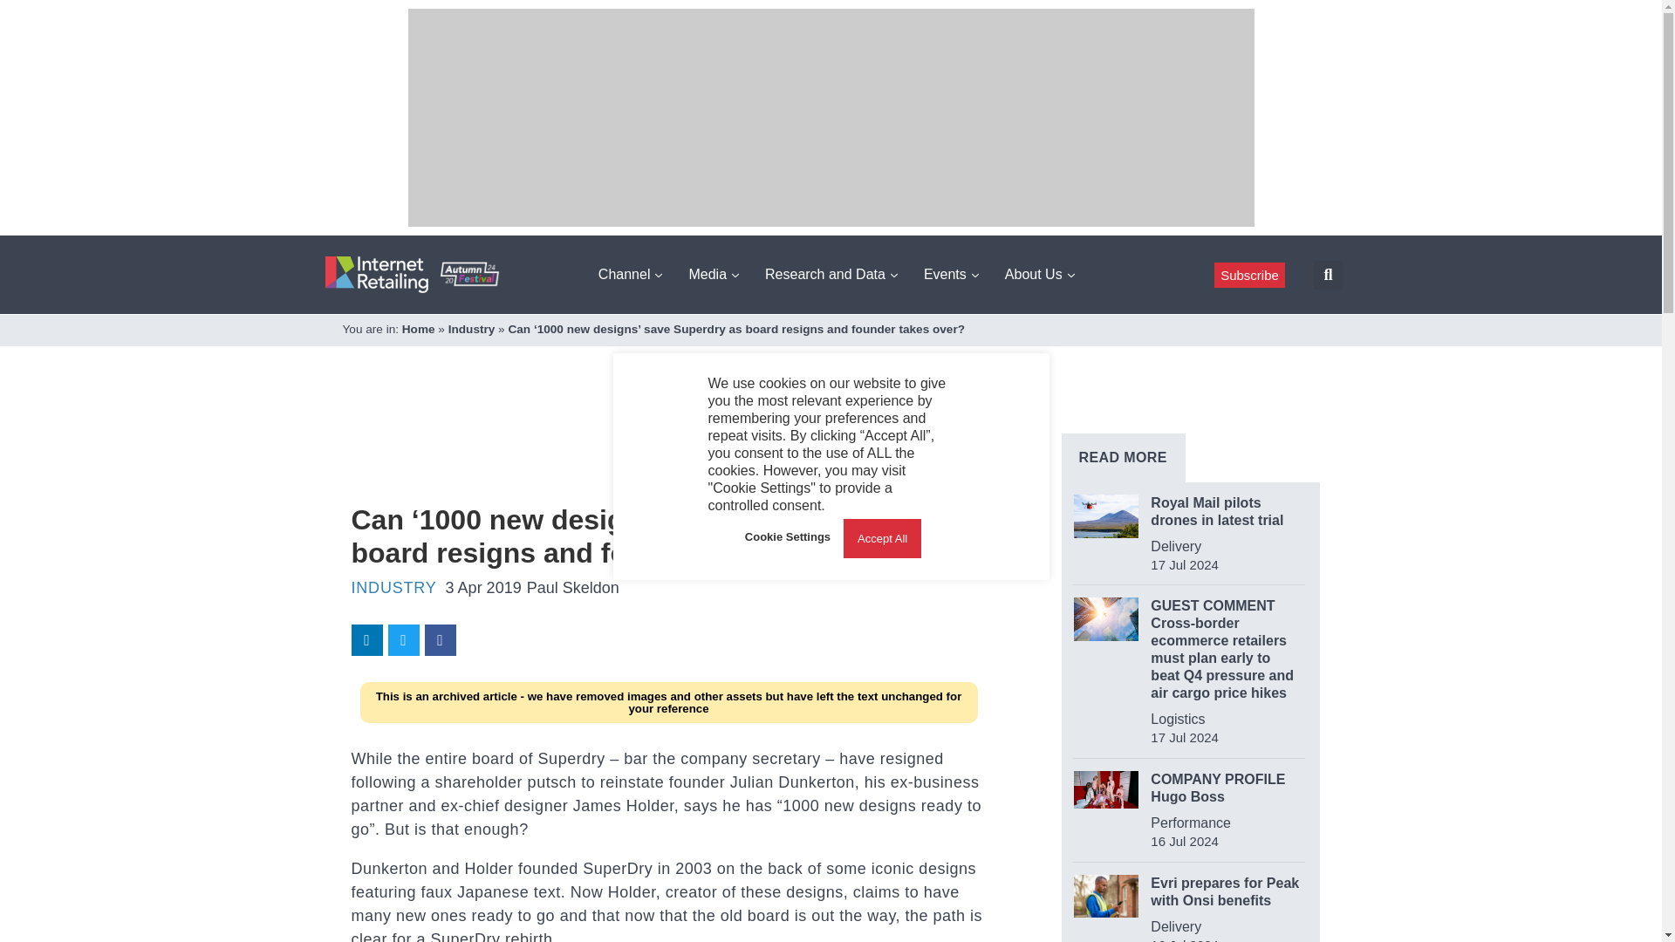 Image resolution: width=1675 pixels, height=942 pixels. What do you see at coordinates (630, 274) in the screenshot?
I see `Channel` at bounding box center [630, 274].